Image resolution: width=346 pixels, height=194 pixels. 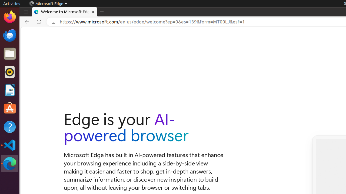 What do you see at coordinates (10, 145) in the screenshot?
I see `Visual Studio Code` at bounding box center [10, 145].